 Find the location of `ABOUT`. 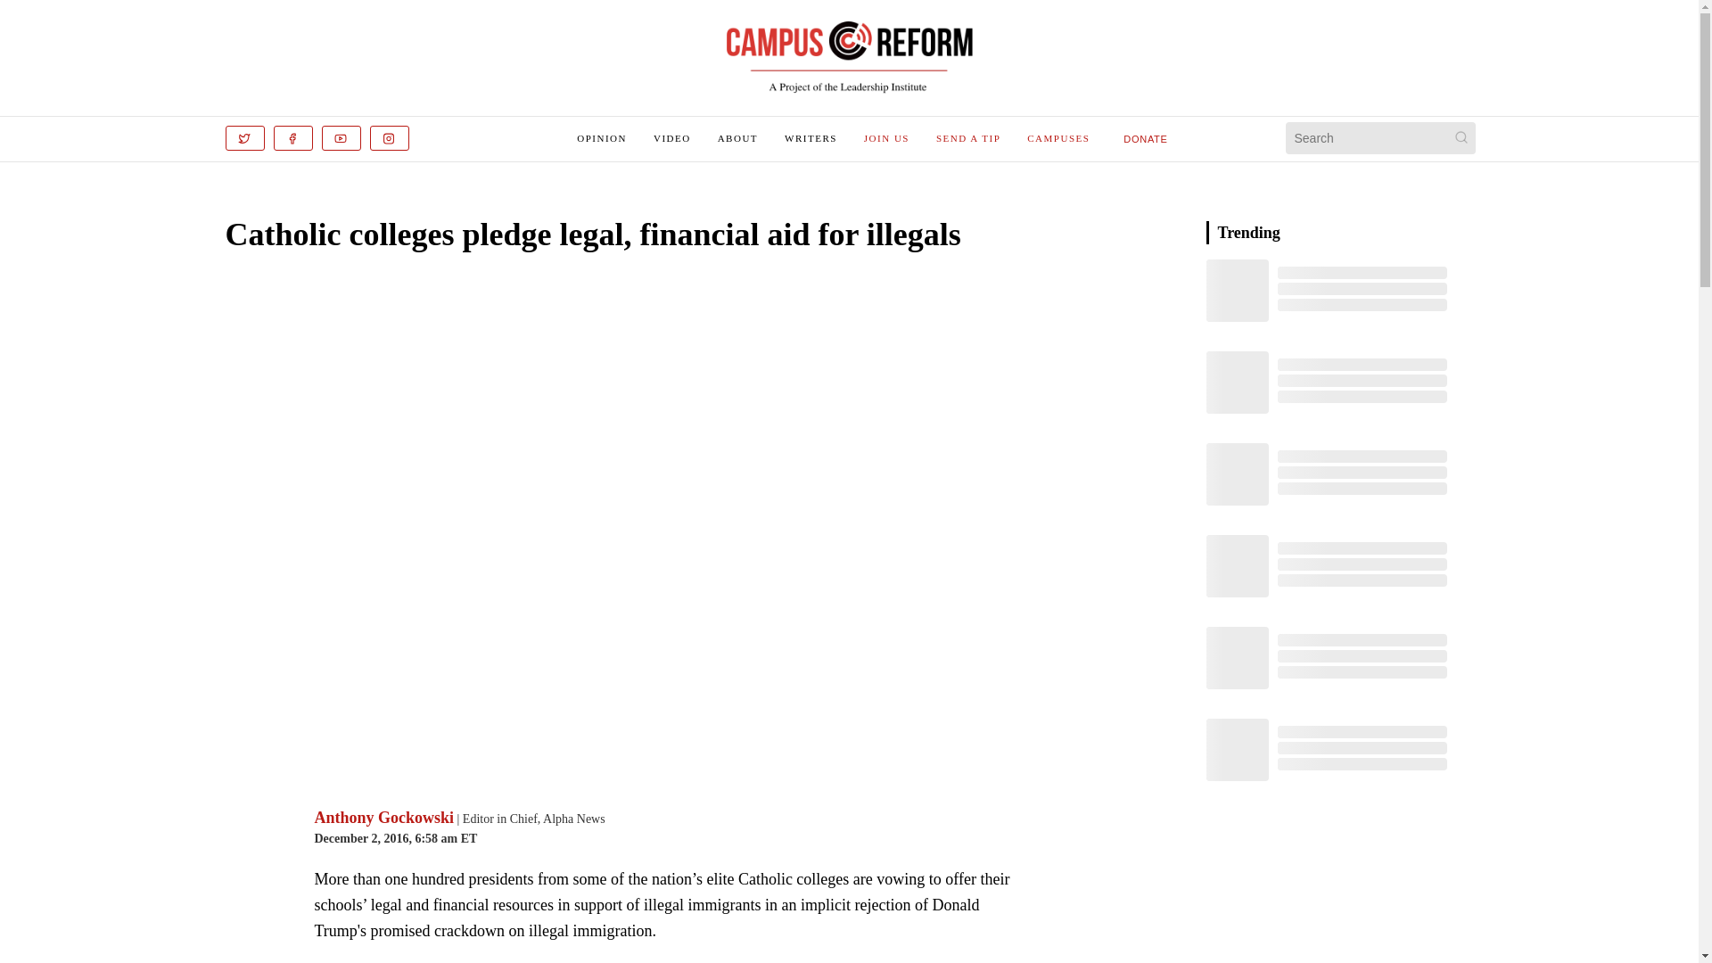

ABOUT is located at coordinates (737, 137).